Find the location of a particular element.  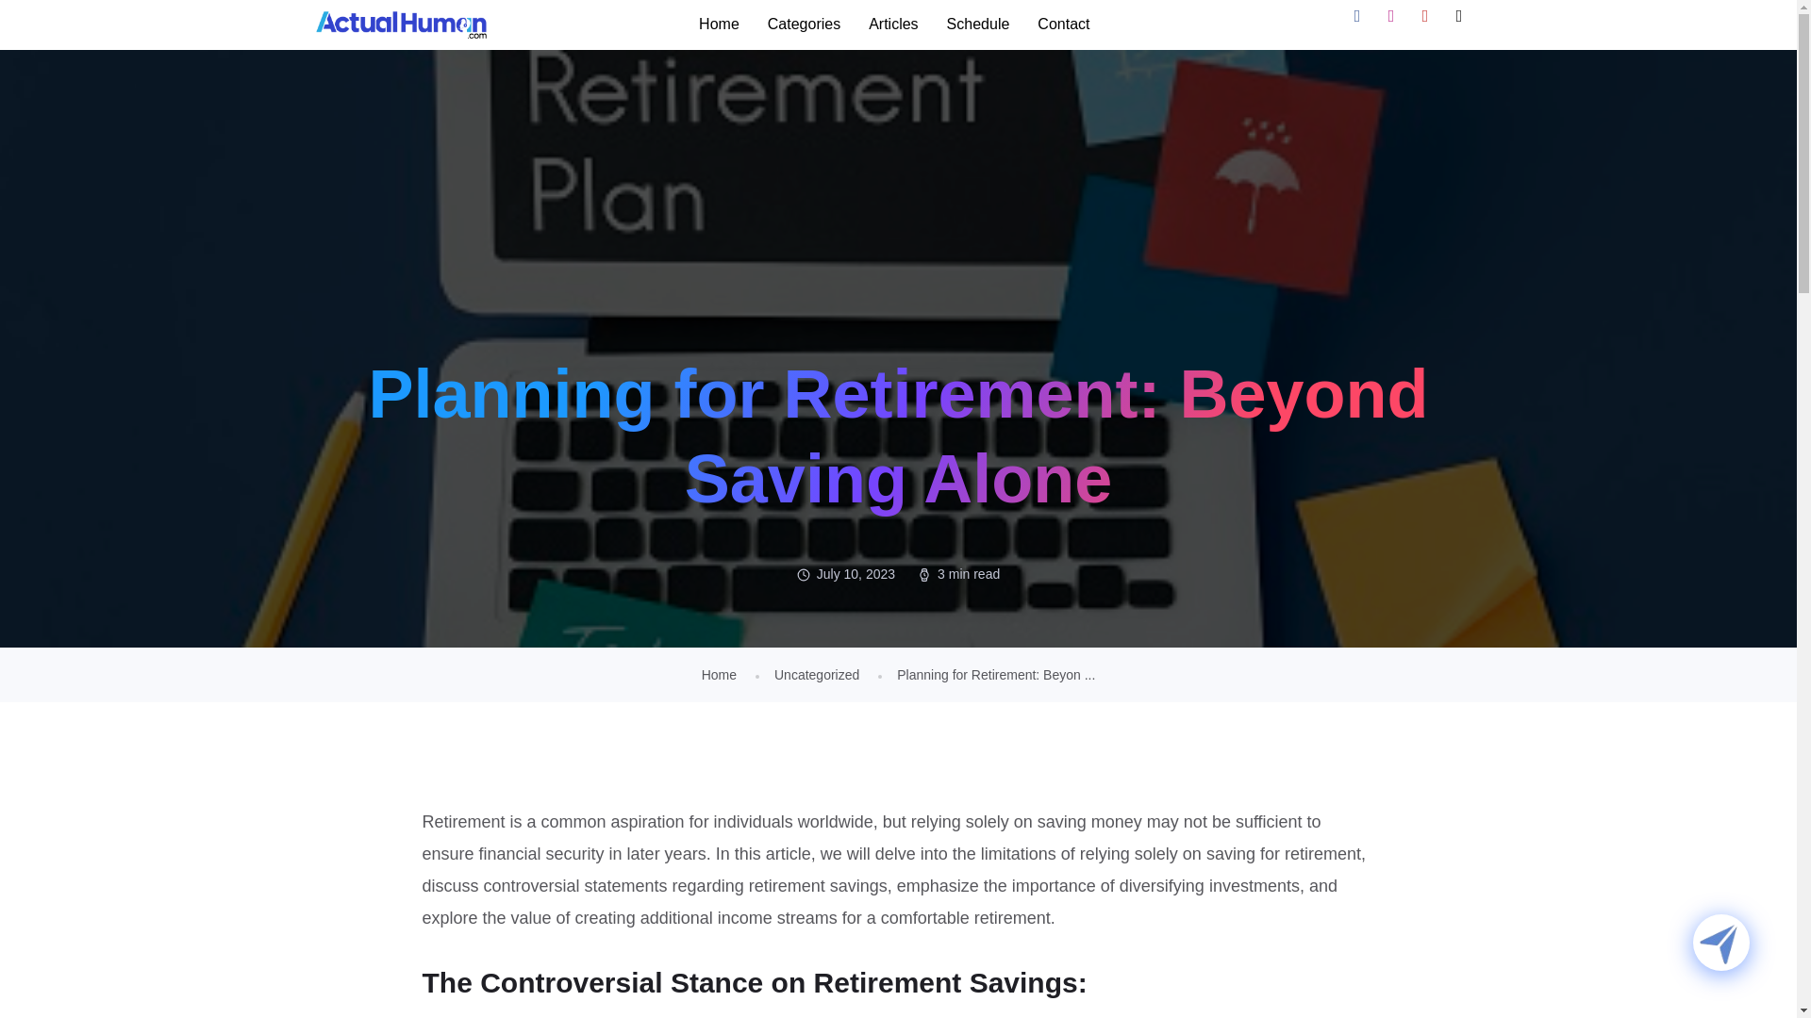

Contact is located at coordinates (1062, 25).